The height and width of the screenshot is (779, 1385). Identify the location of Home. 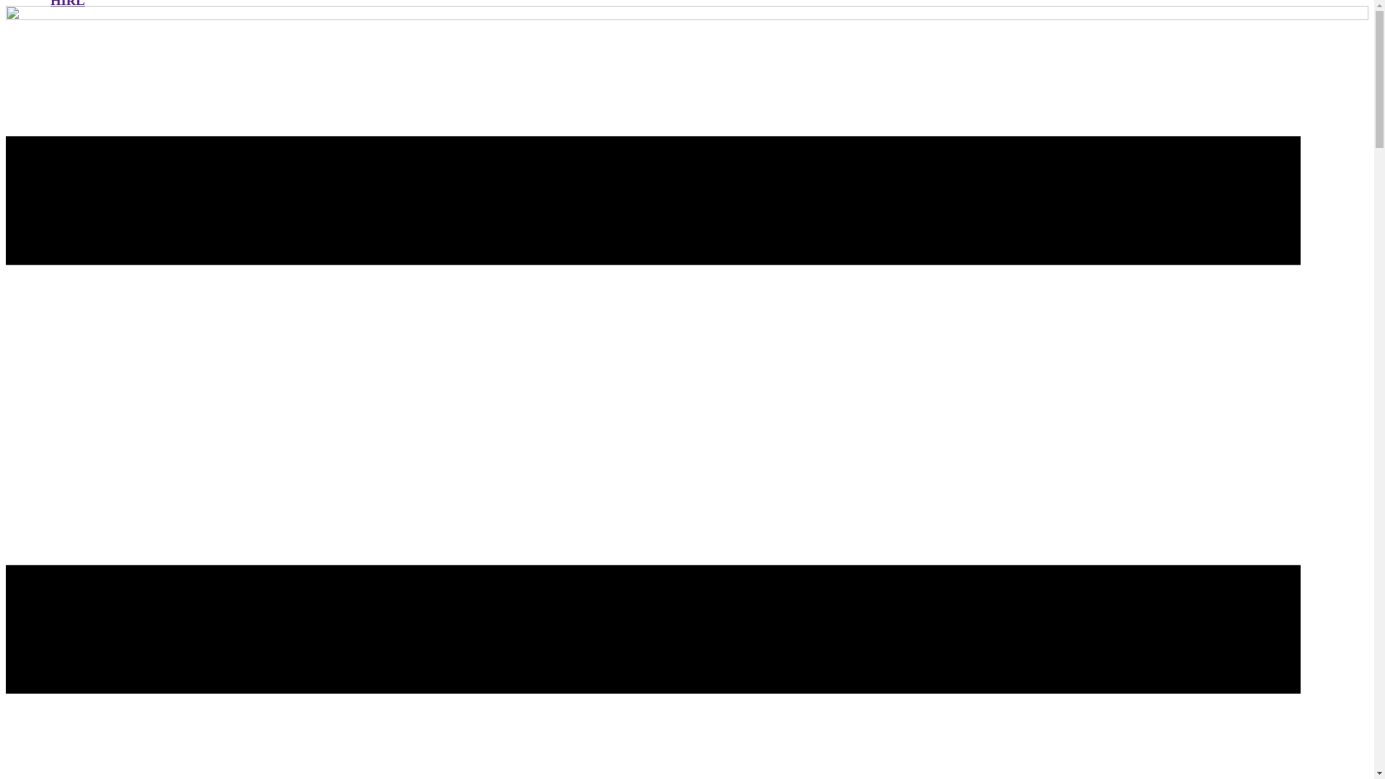
(687, 16).